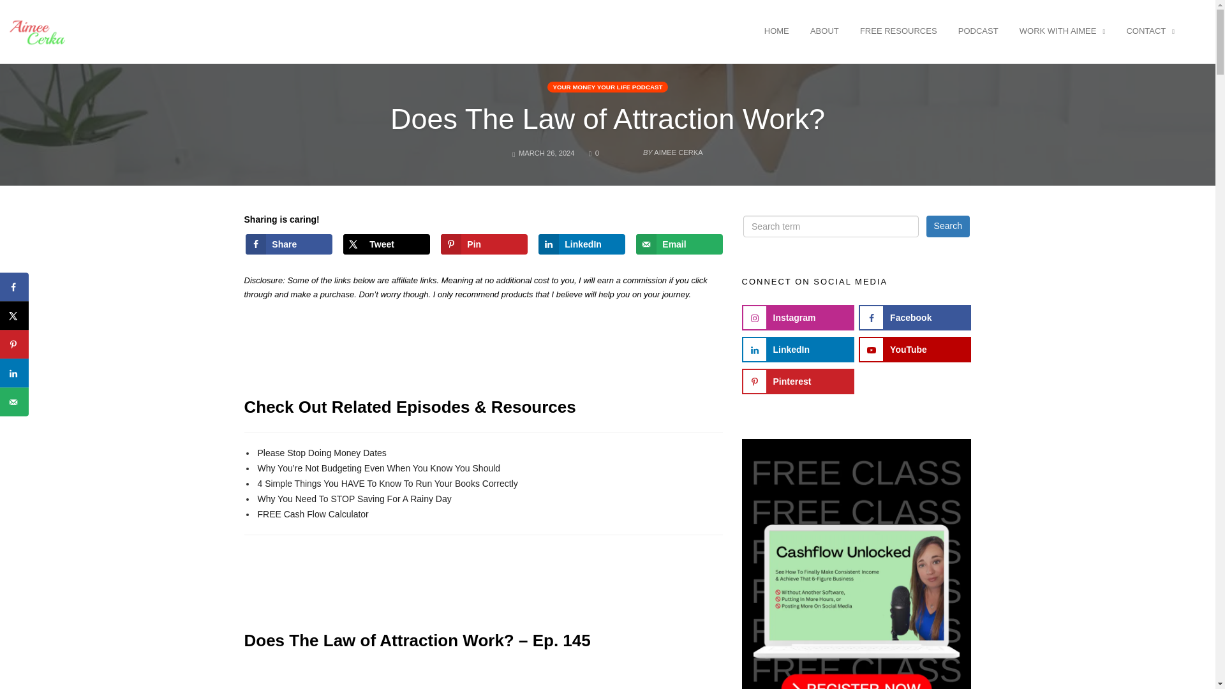  What do you see at coordinates (38, 31) in the screenshot?
I see `Aimee Cerka` at bounding box center [38, 31].